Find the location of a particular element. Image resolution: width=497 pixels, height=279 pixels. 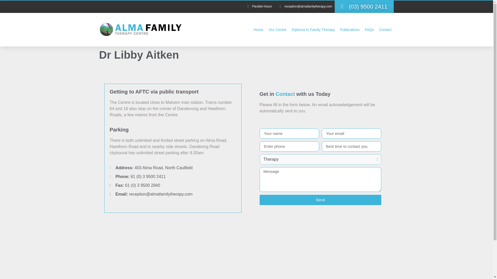

FAQs is located at coordinates (369, 29).